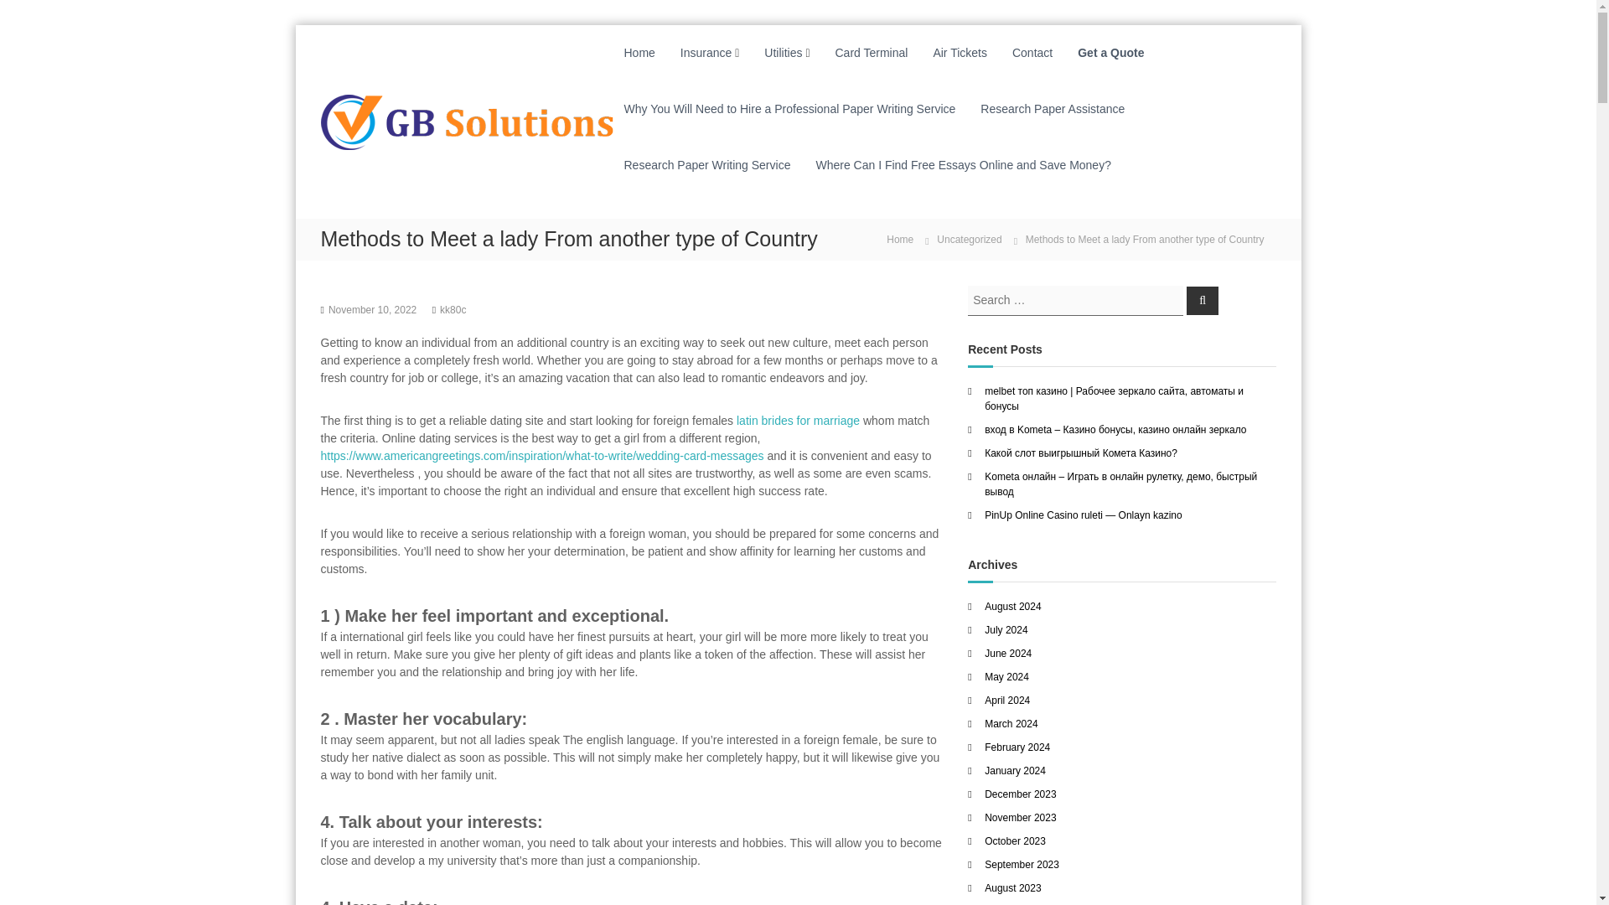  Describe the element at coordinates (871, 53) in the screenshot. I see `Card Terminal` at that location.